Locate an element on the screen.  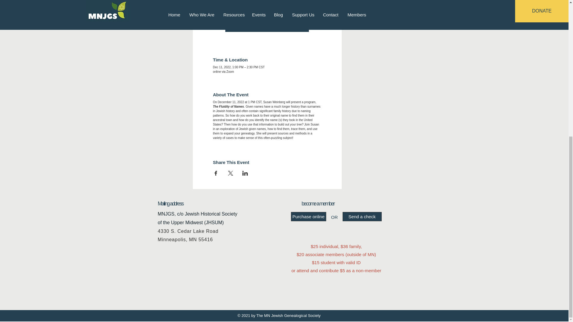
Purchase online is located at coordinates (308, 216).